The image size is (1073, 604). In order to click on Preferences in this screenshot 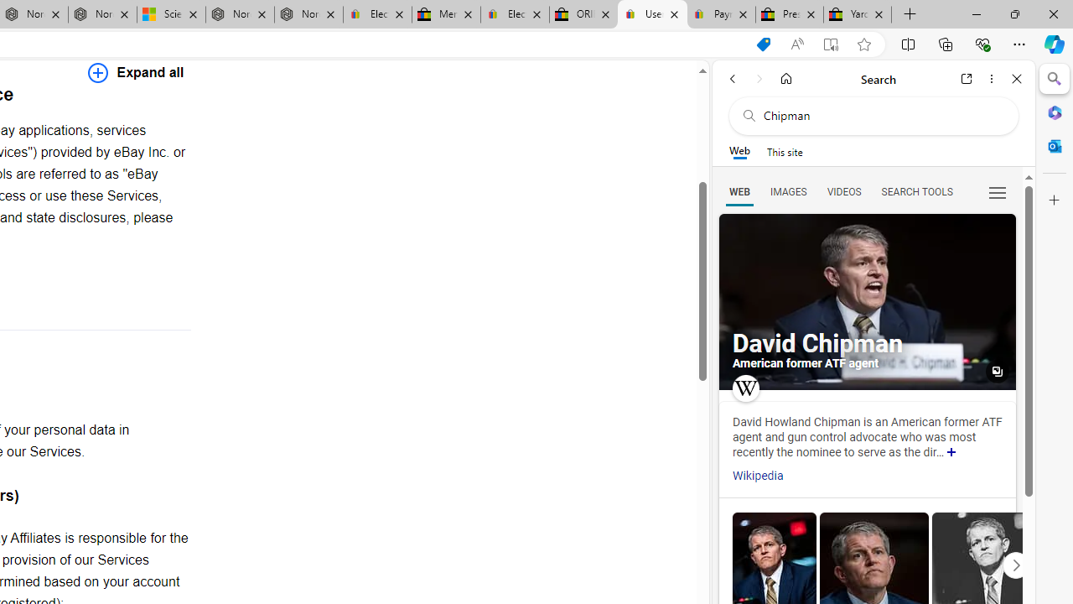, I will do `click(998, 191)`.